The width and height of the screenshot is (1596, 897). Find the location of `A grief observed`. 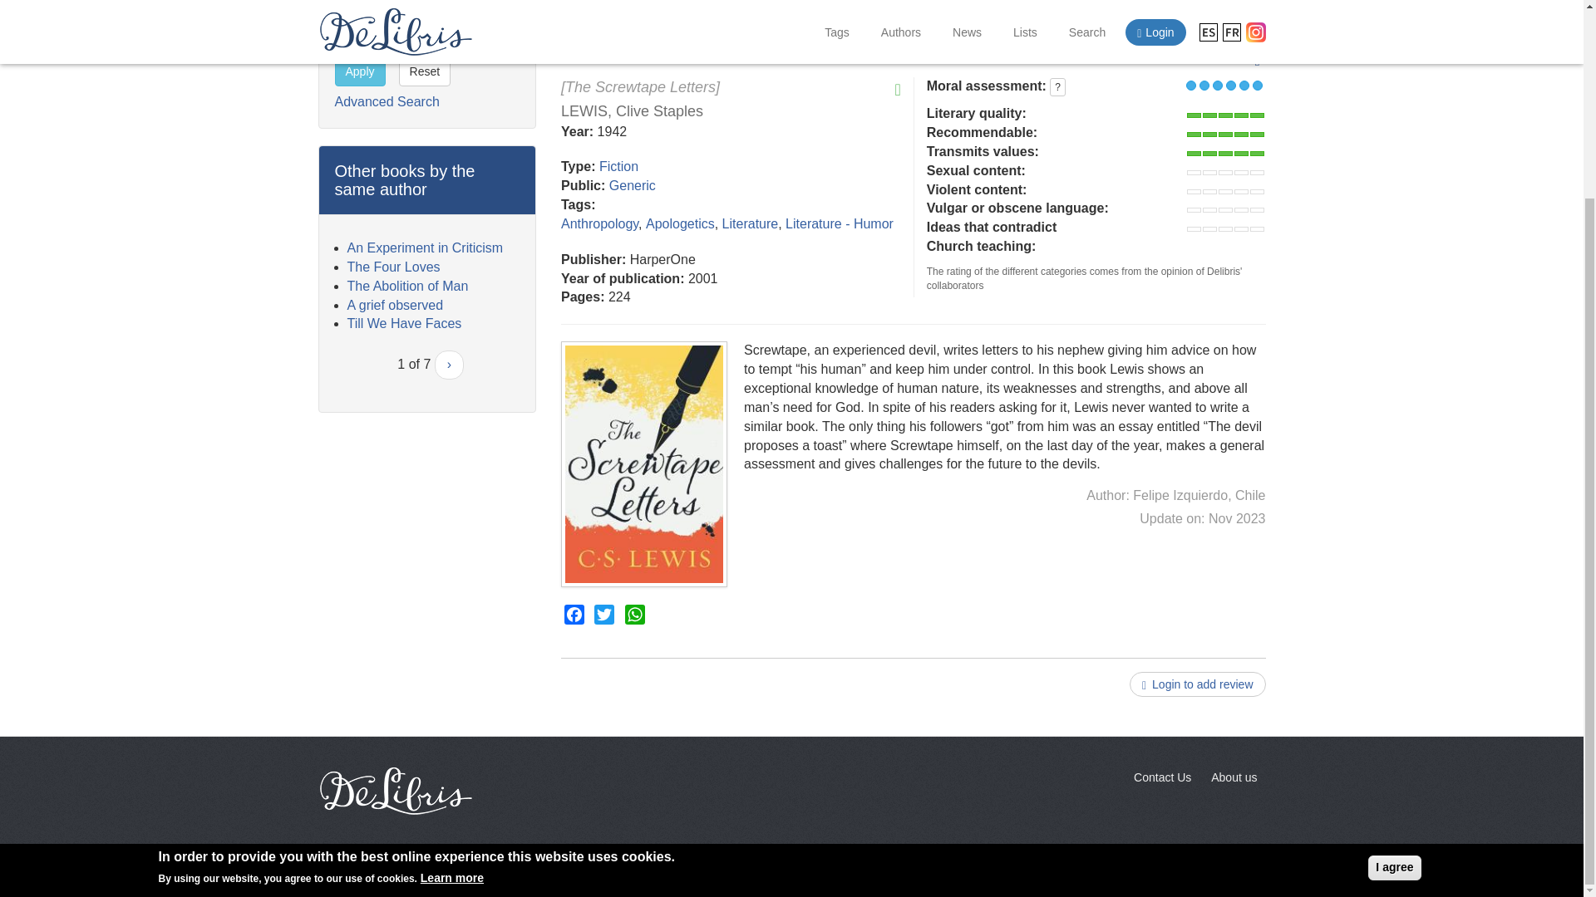

A grief observed is located at coordinates (396, 304).